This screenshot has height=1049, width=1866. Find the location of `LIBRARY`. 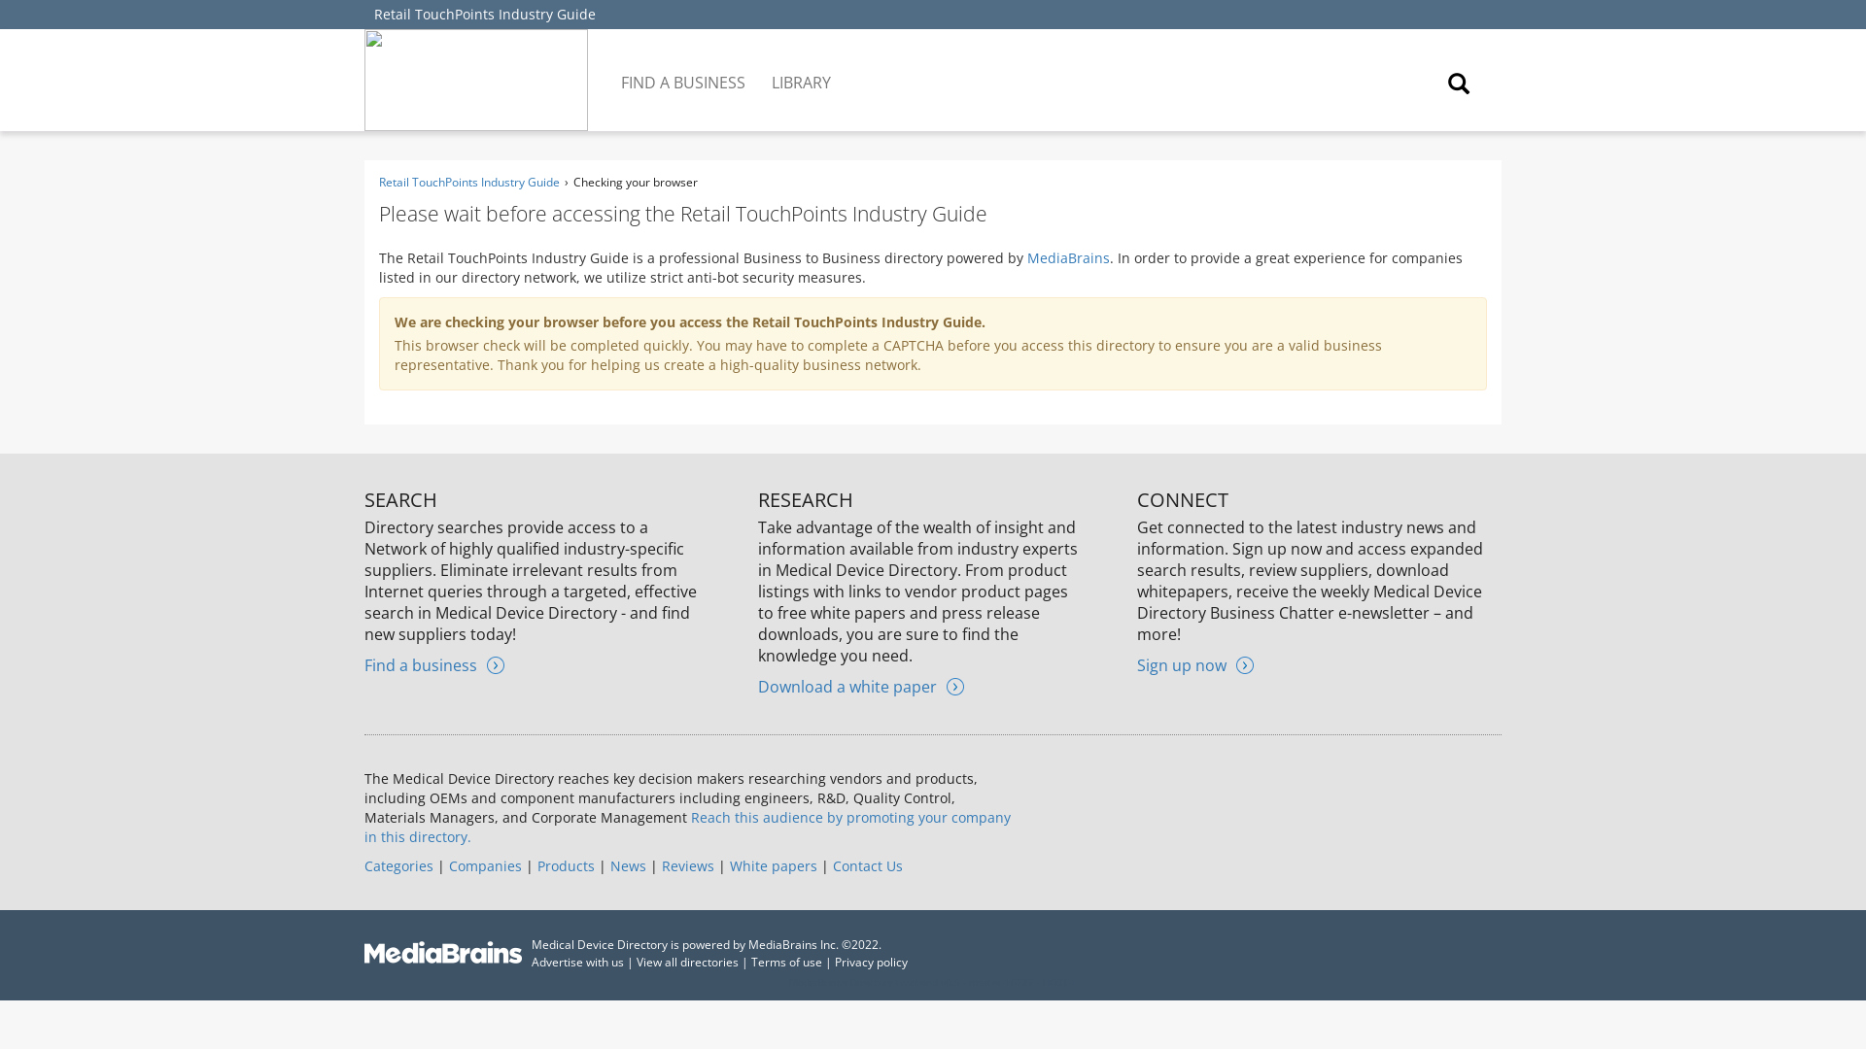

LIBRARY is located at coordinates (802, 68).